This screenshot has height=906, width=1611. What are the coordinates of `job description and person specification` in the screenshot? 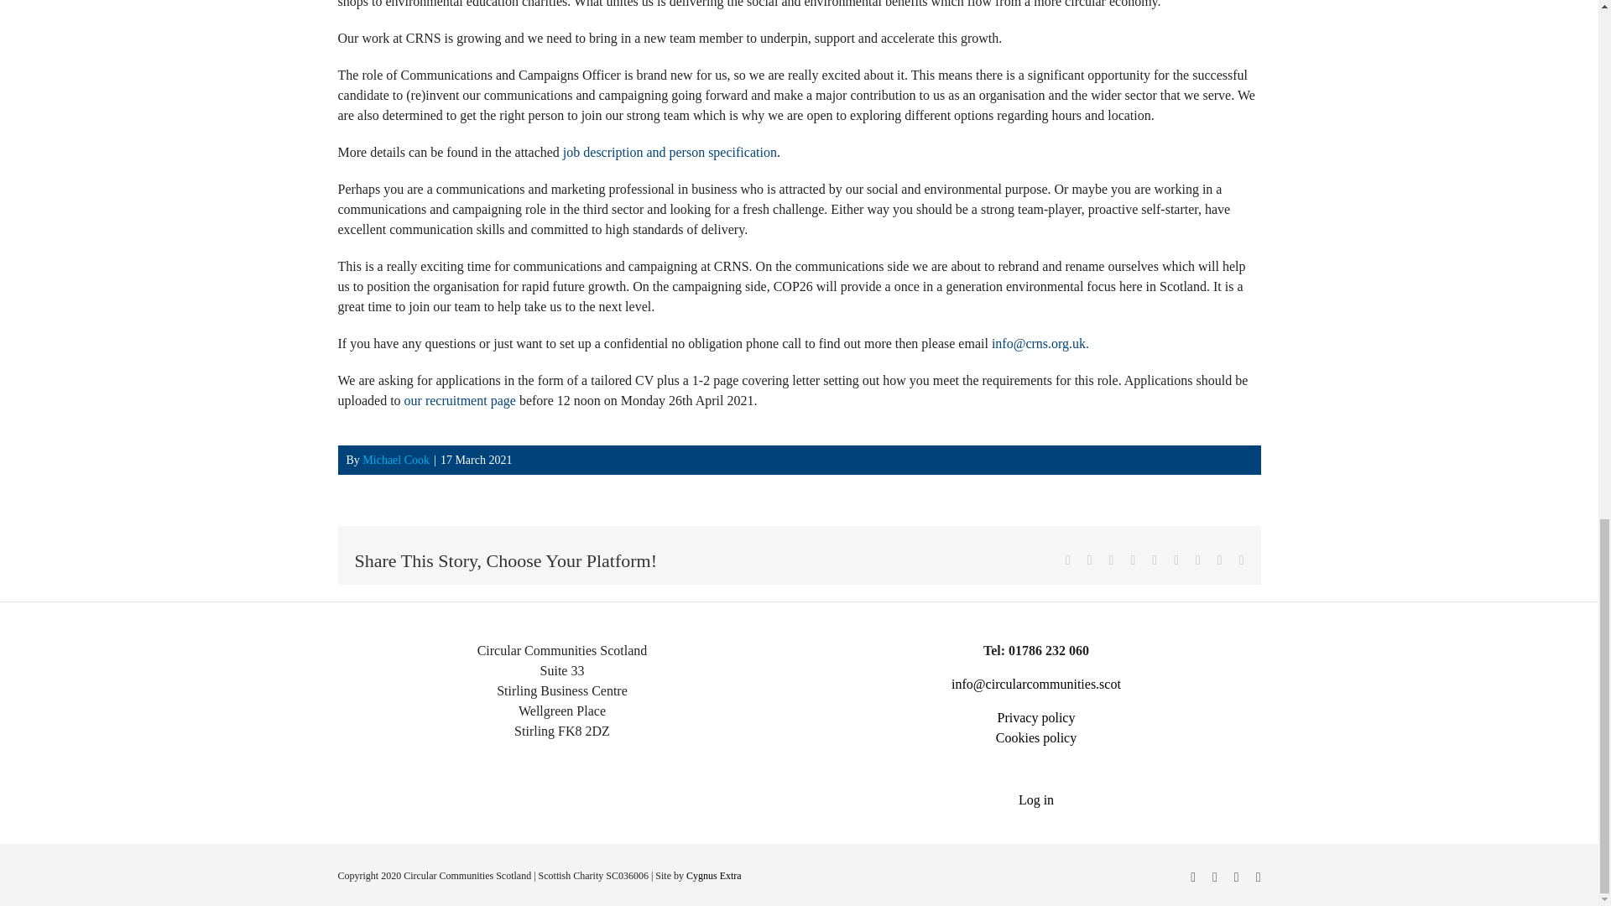 It's located at (670, 152).